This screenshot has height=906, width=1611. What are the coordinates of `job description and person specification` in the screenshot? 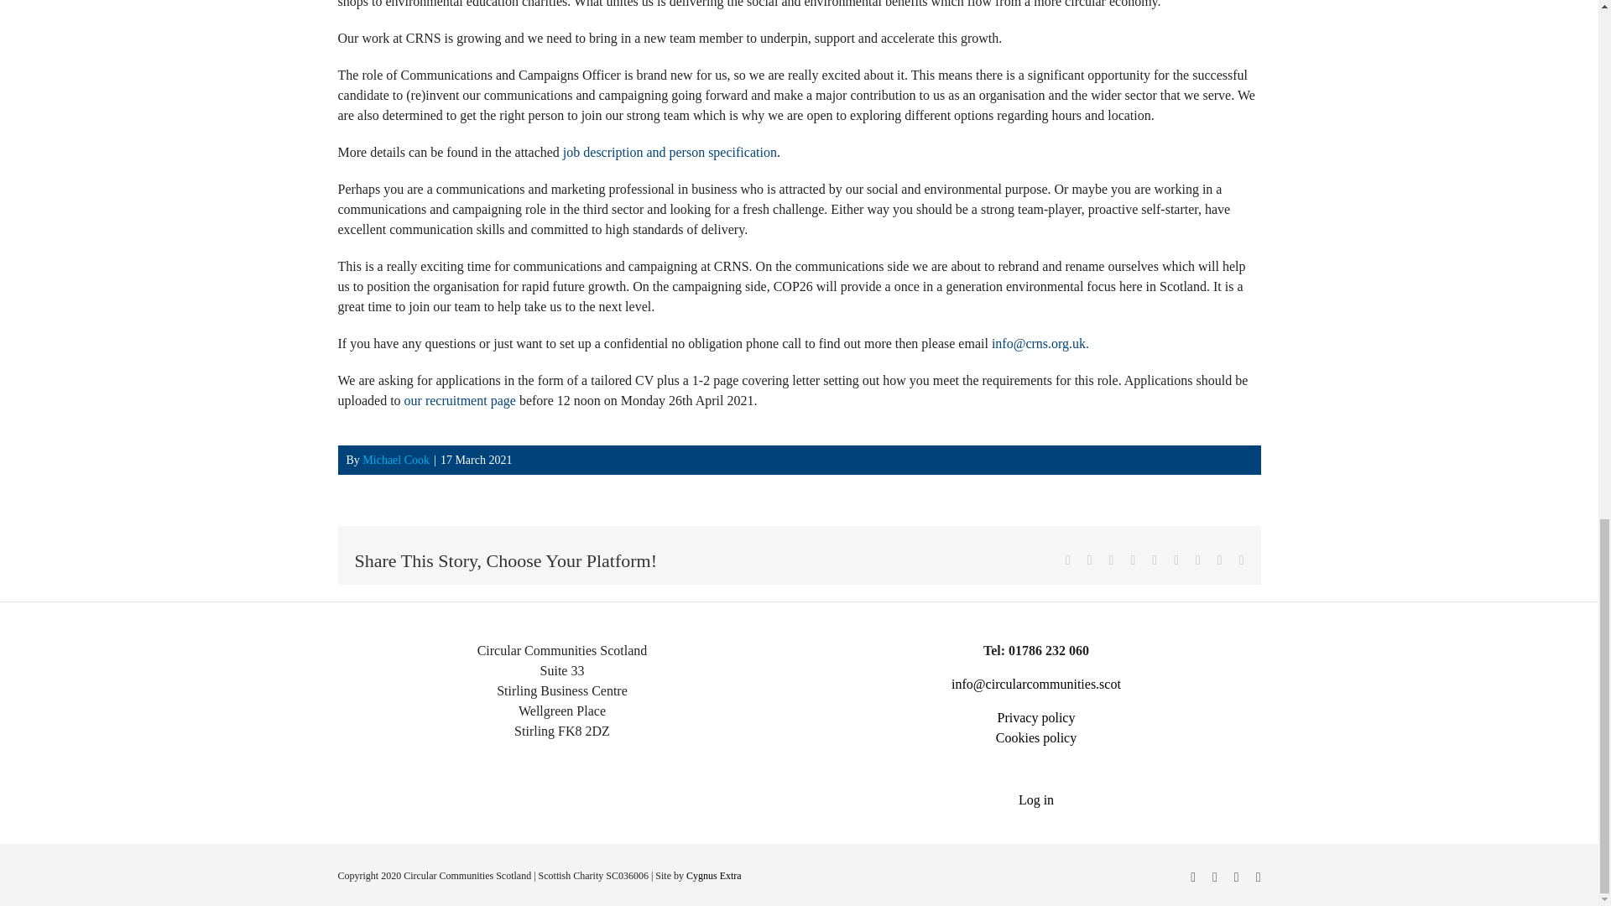 It's located at (670, 152).